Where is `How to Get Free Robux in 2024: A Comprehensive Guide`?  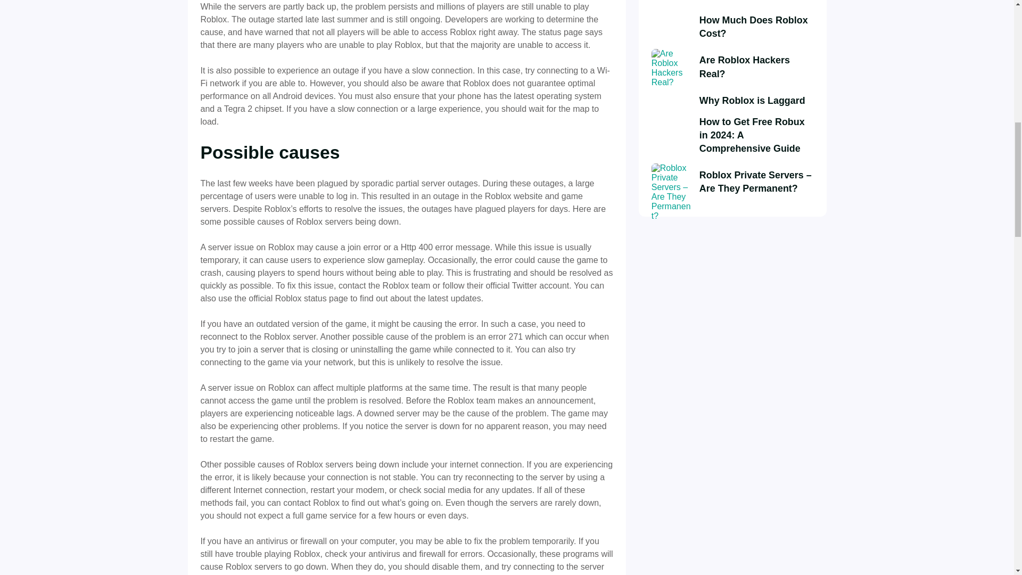 How to Get Free Robux in 2024: A Comprehensive Guide is located at coordinates (756, 135).